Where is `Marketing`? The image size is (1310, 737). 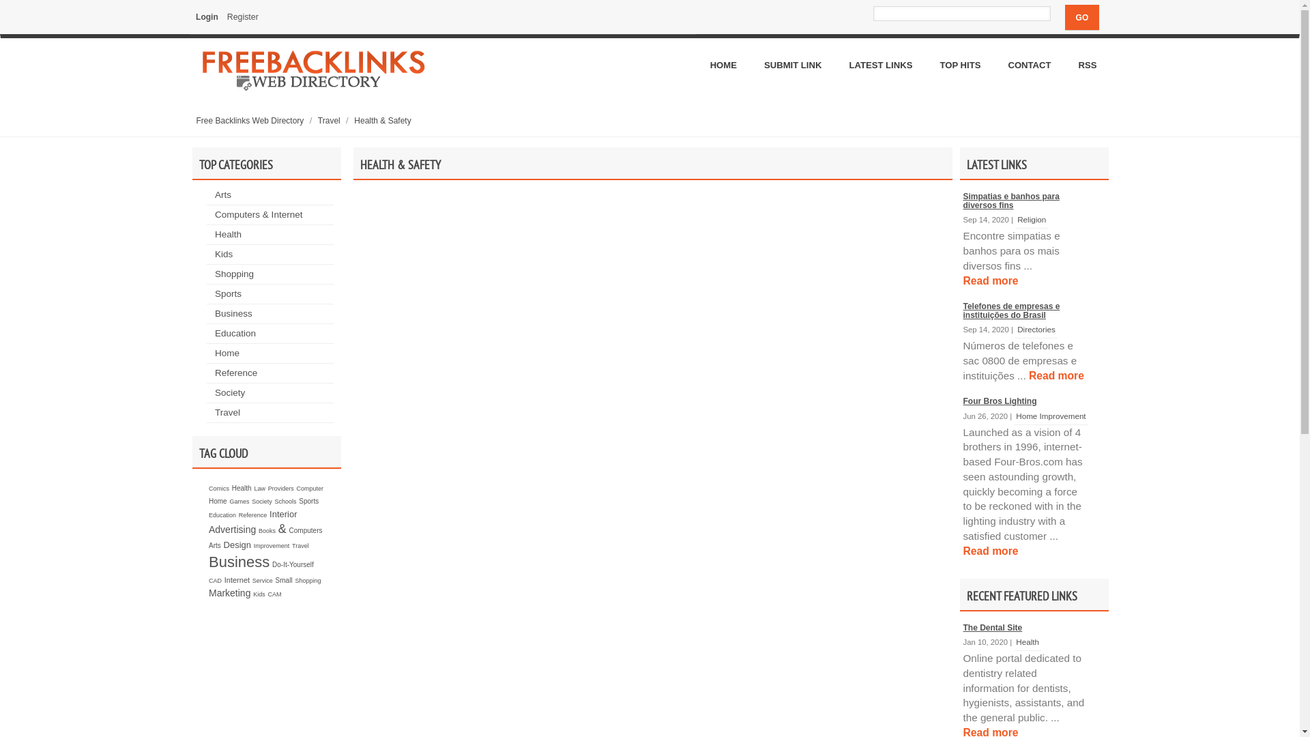
Marketing is located at coordinates (229, 593).